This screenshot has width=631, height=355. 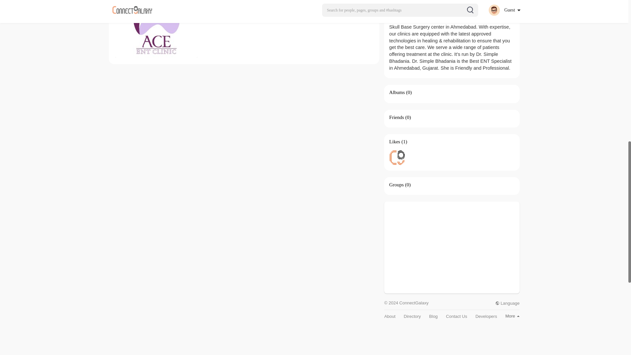 I want to click on More, so click(x=512, y=316).